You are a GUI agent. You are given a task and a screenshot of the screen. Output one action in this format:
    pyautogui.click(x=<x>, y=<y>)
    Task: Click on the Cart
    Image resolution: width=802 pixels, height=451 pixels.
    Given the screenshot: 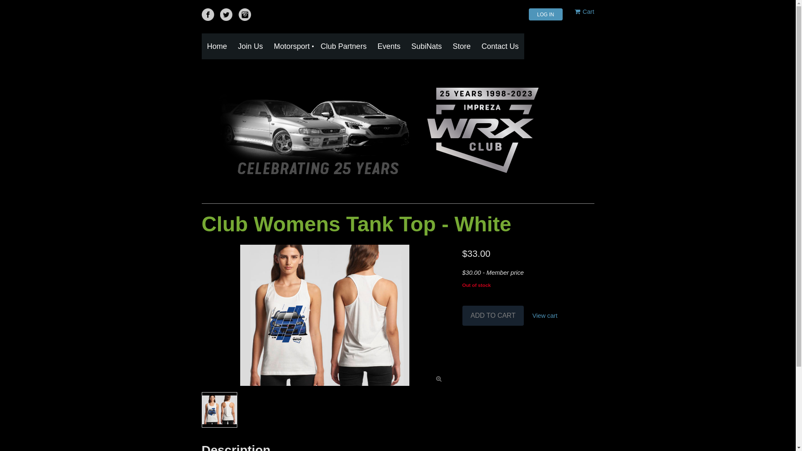 What is the action you would take?
    pyautogui.click(x=585, y=12)
    